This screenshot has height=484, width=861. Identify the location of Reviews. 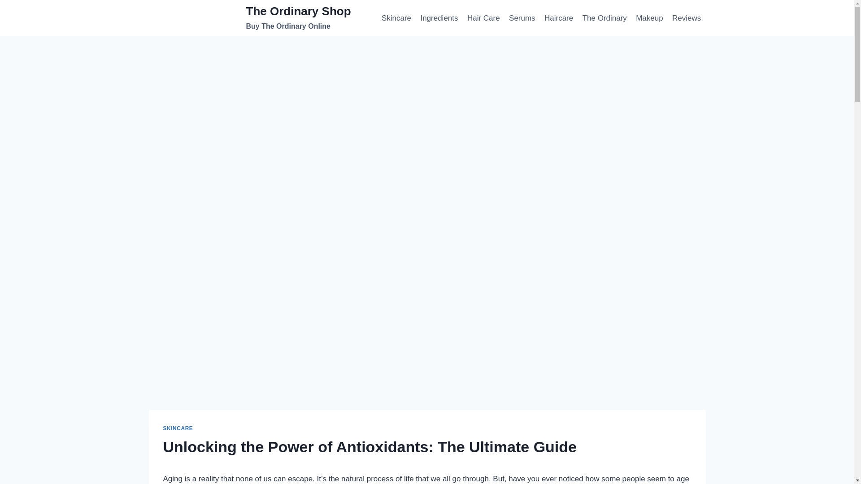
(396, 17).